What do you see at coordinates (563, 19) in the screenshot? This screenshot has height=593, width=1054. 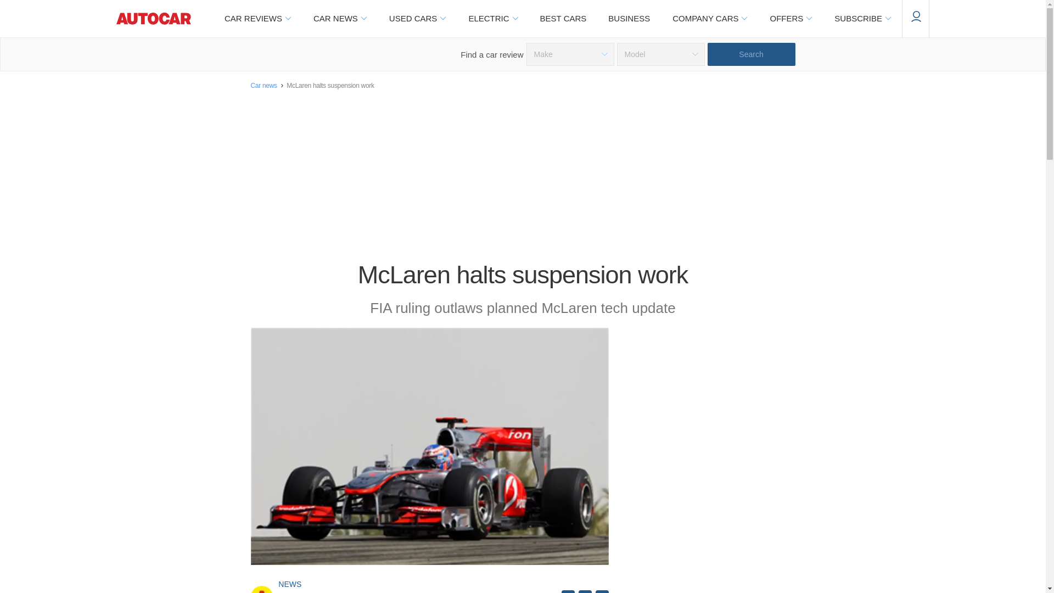 I see `BEST CARS` at bounding box center [563, 19].